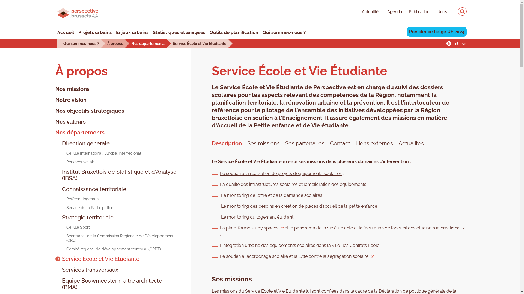 This screenshot has width=524, height=294. What do you see at coordinates (132, 32) in the screenshot?
I see `Enjeux urbains` at bounding box center [132, 32].